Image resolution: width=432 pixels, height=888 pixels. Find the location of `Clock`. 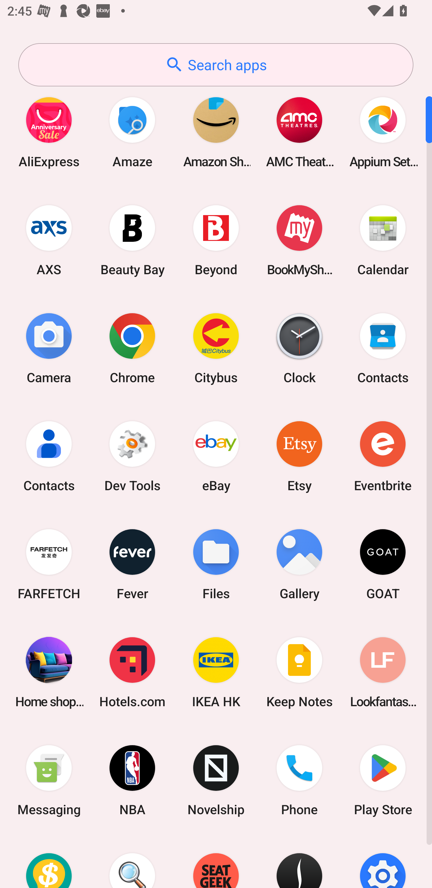

Clock is located at coordinates (299, 348).